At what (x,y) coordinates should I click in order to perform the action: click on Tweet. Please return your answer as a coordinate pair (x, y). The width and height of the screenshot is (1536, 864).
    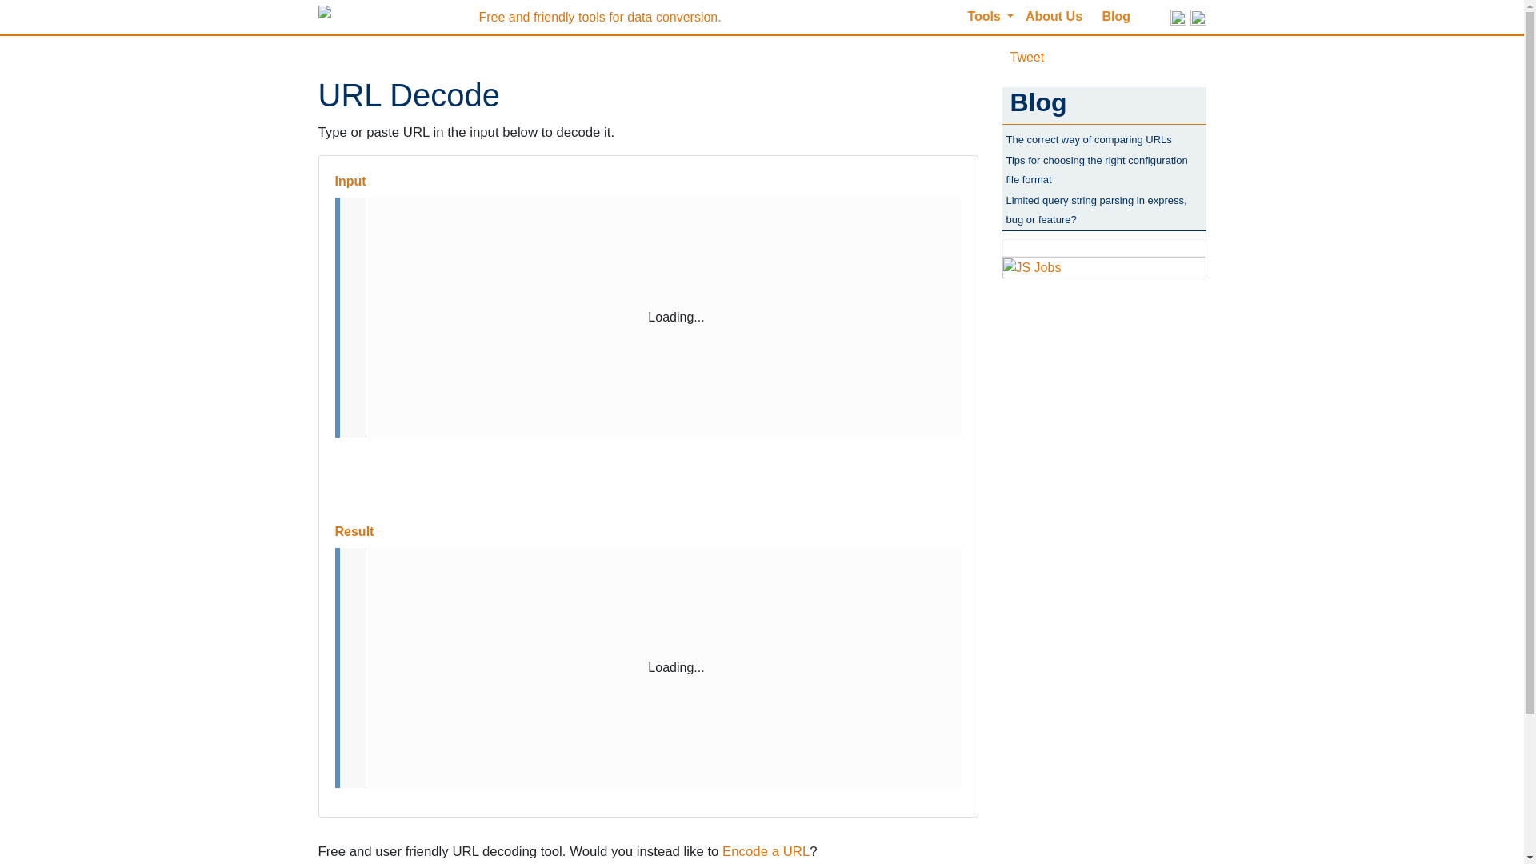
    Looking at the image, I should click on (1026, 56).